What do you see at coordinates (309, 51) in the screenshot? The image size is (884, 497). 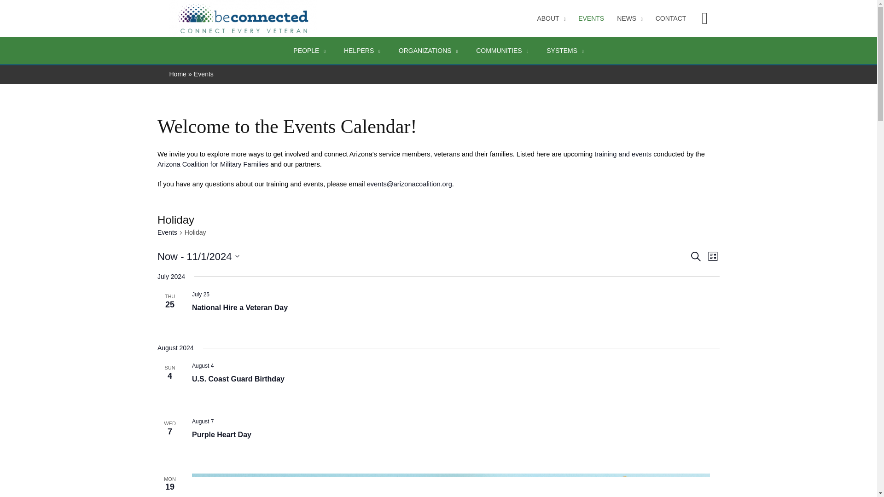 I see `PEOPLE` at bounding box center [309, 51].